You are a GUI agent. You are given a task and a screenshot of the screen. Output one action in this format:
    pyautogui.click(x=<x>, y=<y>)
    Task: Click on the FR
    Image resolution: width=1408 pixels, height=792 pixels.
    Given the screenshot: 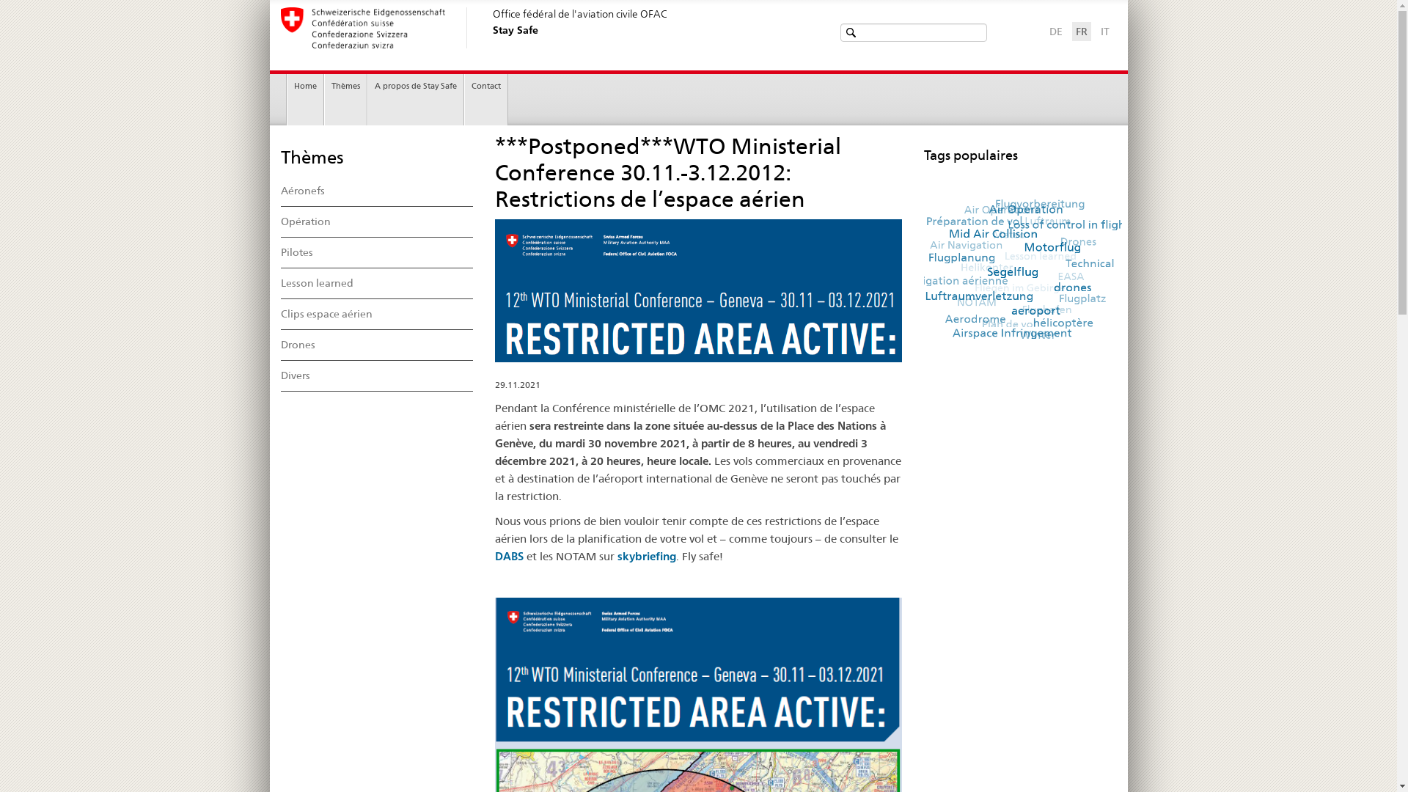 What is the action you would take?
    pyautogui.click(x=1081, y=32)
    